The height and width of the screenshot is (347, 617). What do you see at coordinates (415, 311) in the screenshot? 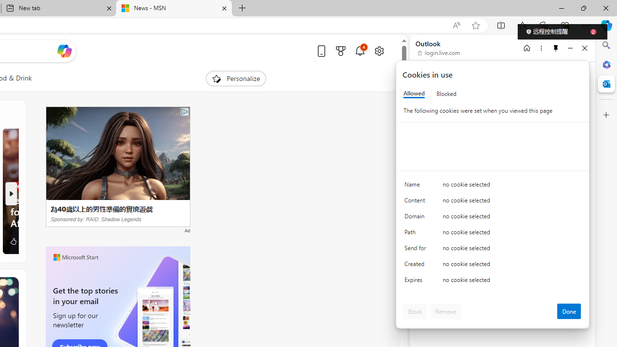
I see `Block` at bounding box center [415, 311].